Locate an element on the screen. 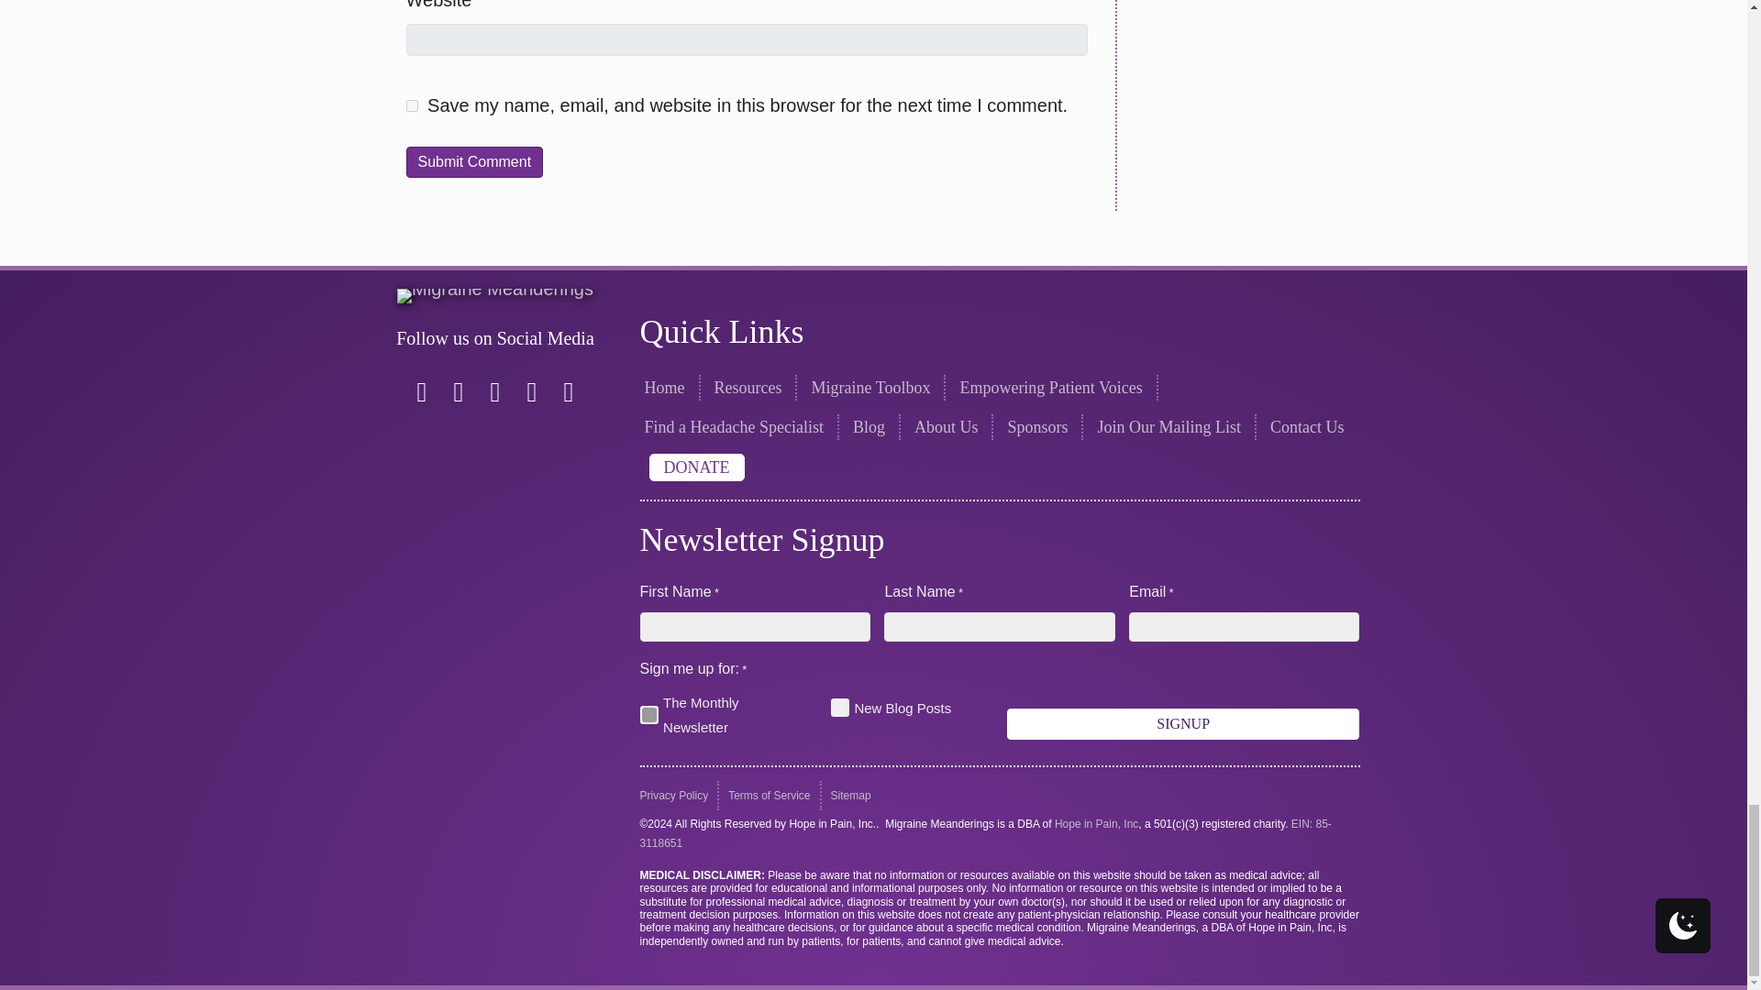  YouTube is located at coordinates (568, 392).